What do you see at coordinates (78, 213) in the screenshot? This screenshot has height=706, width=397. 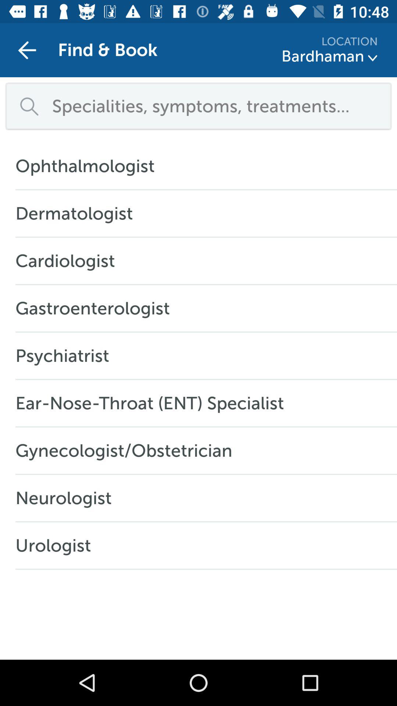 I see `click icon above cardiologist icon` at bounding box center [78, 213].